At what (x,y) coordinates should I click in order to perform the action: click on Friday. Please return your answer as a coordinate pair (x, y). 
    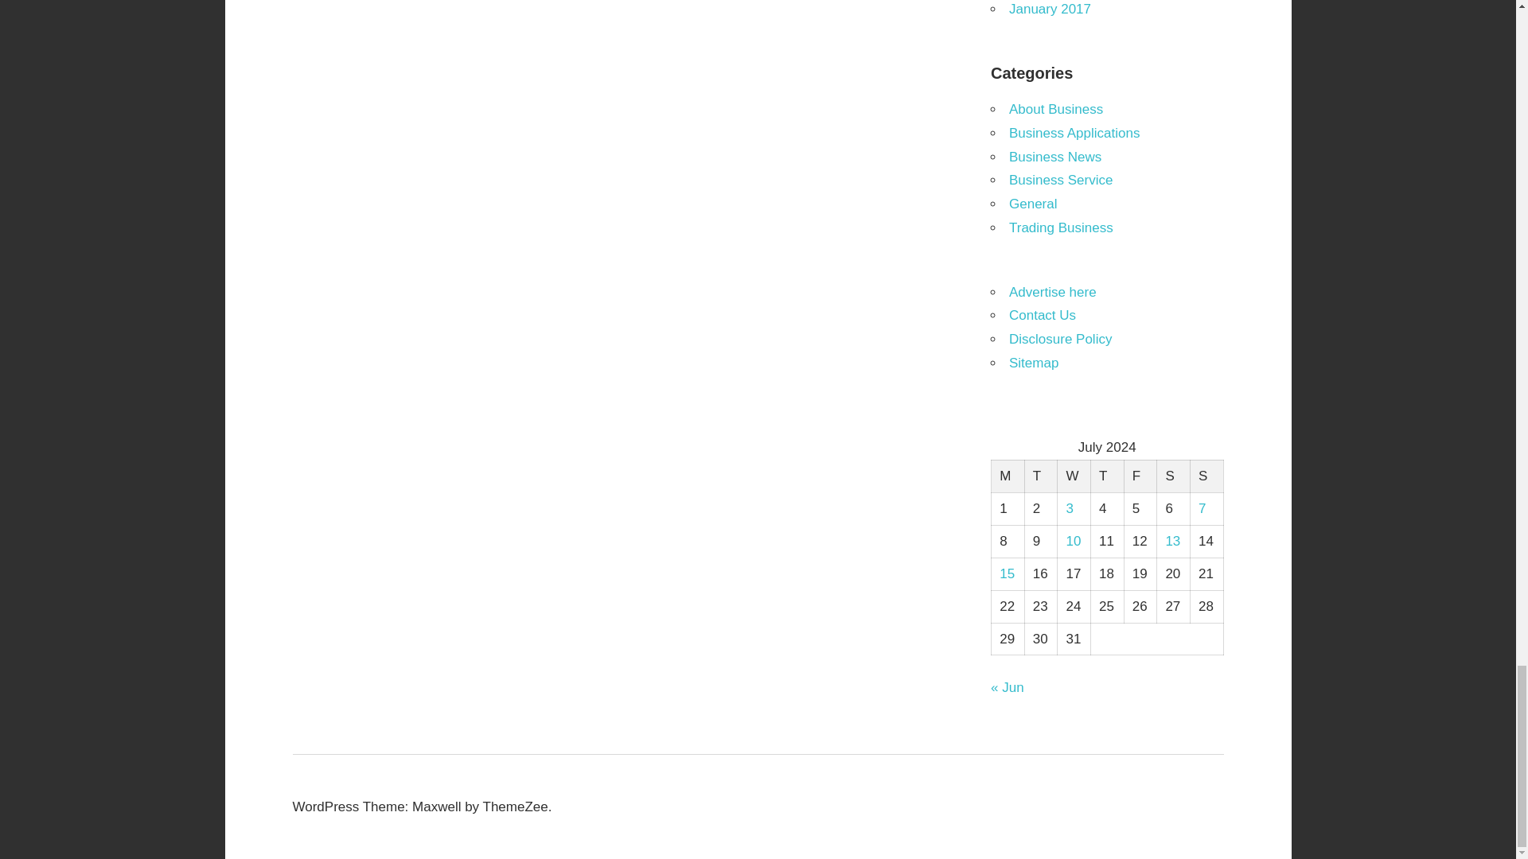
    Looking at the image, I should click on (1140, 476).